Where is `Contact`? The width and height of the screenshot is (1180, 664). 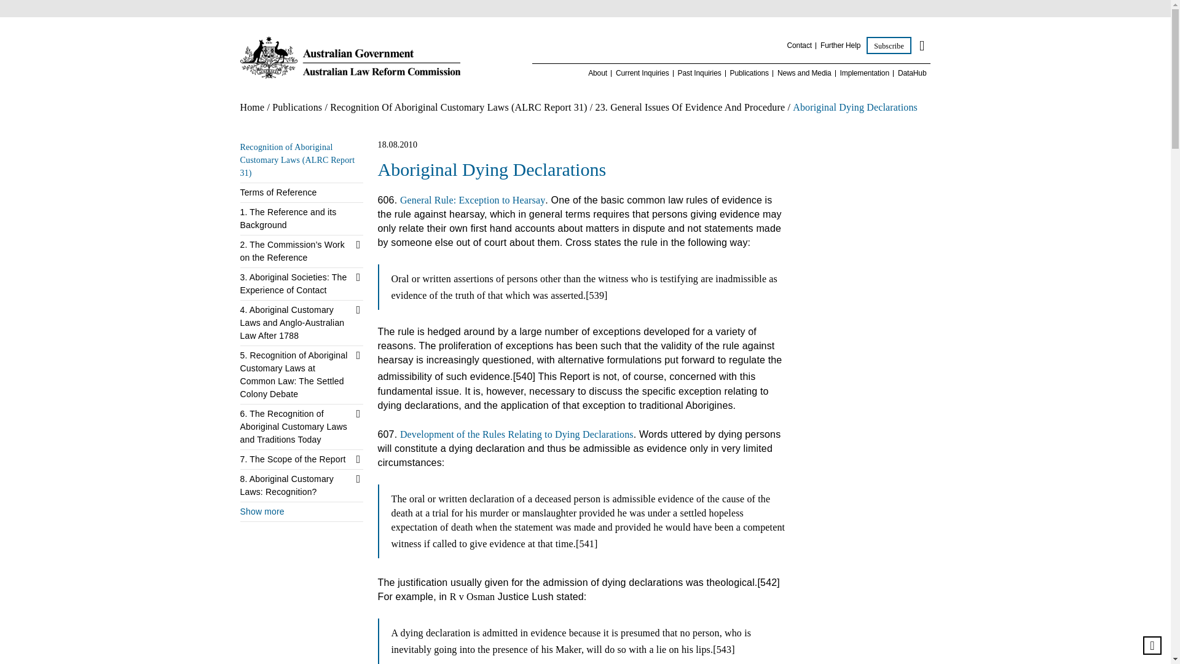 Contact is located at coordinates (799, 45).